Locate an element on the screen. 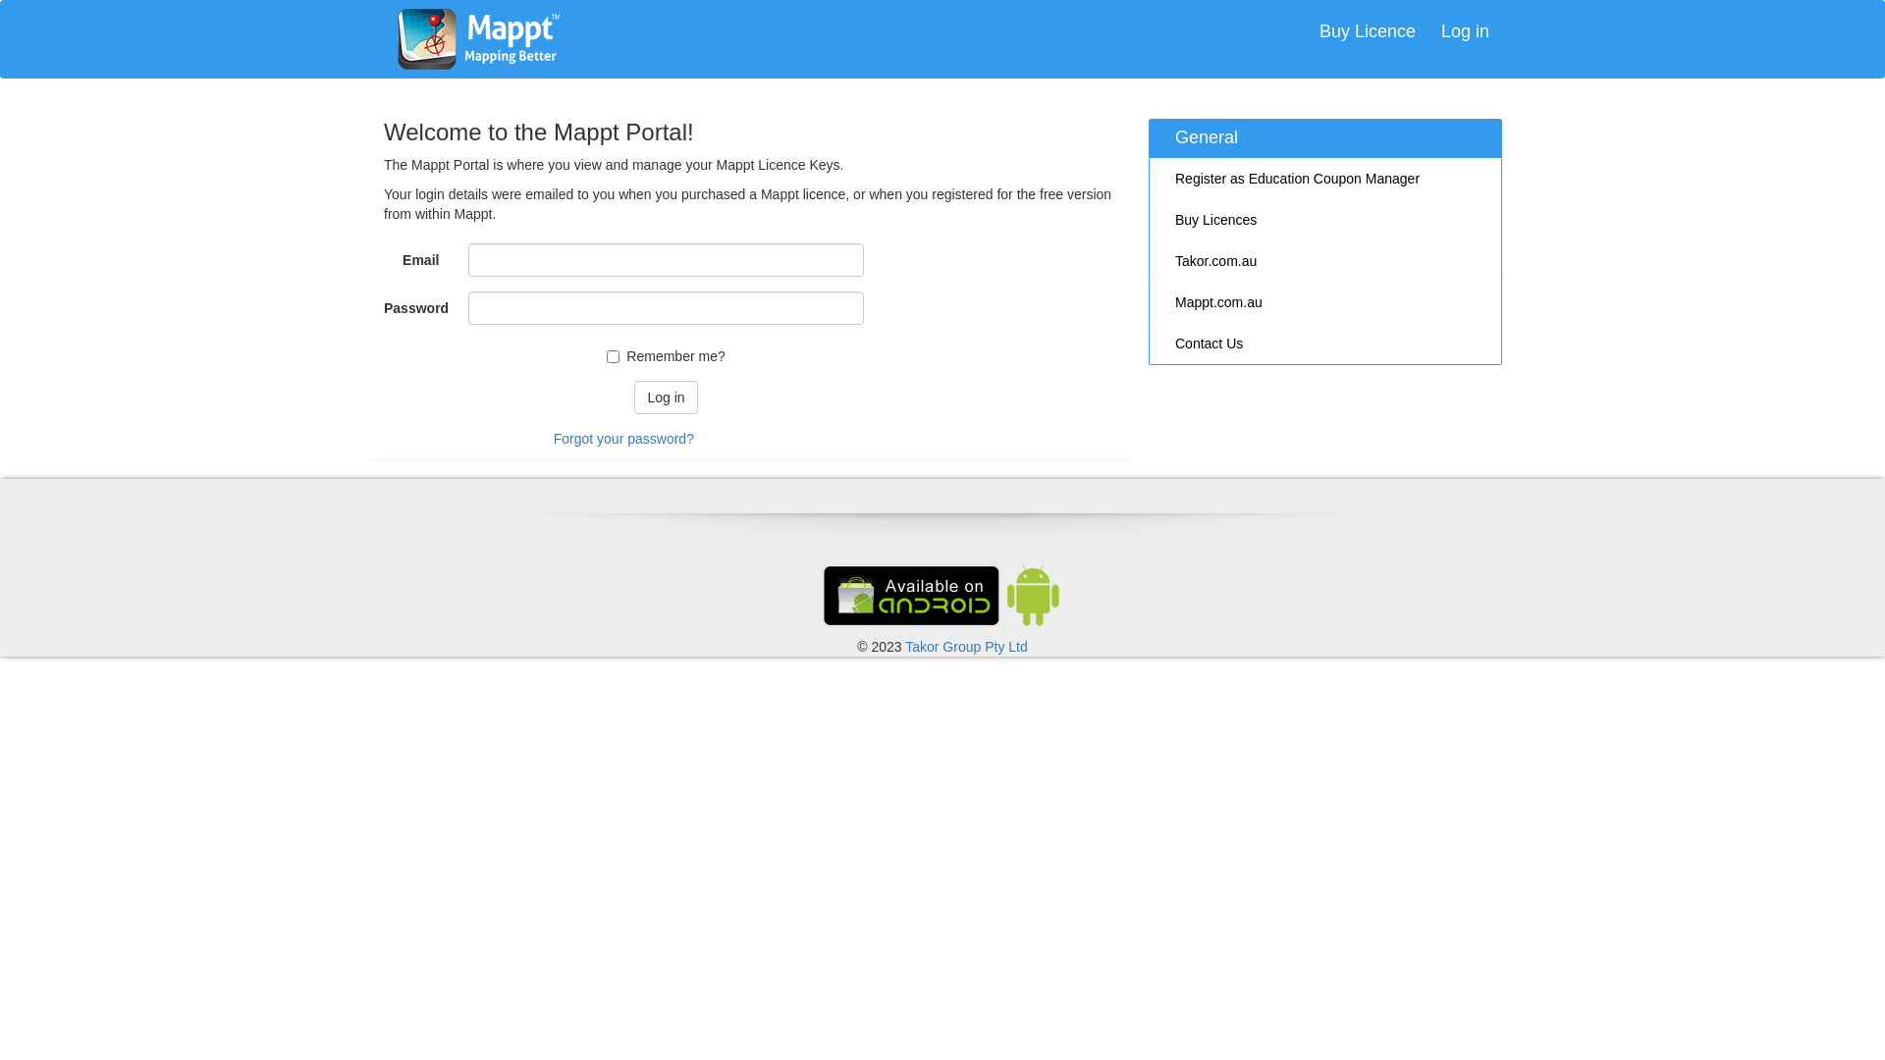  Buy Licence is located at coordinates (1368, 32).